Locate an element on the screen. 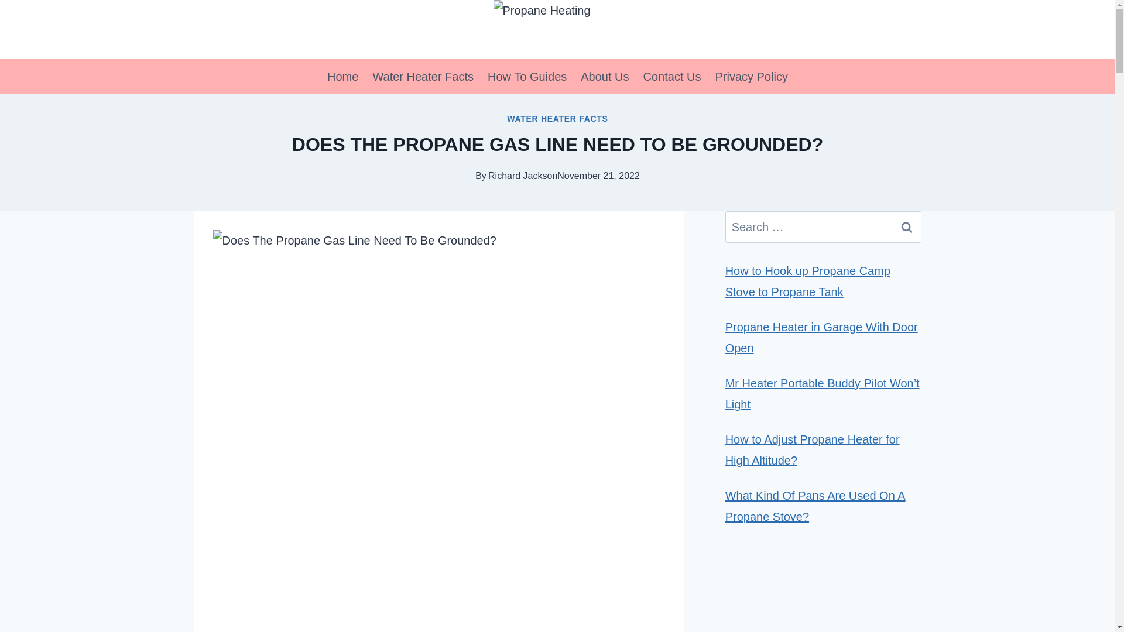 The height and width of the screenshot is (632, 1124). Search is located at coordinates (907, 226).